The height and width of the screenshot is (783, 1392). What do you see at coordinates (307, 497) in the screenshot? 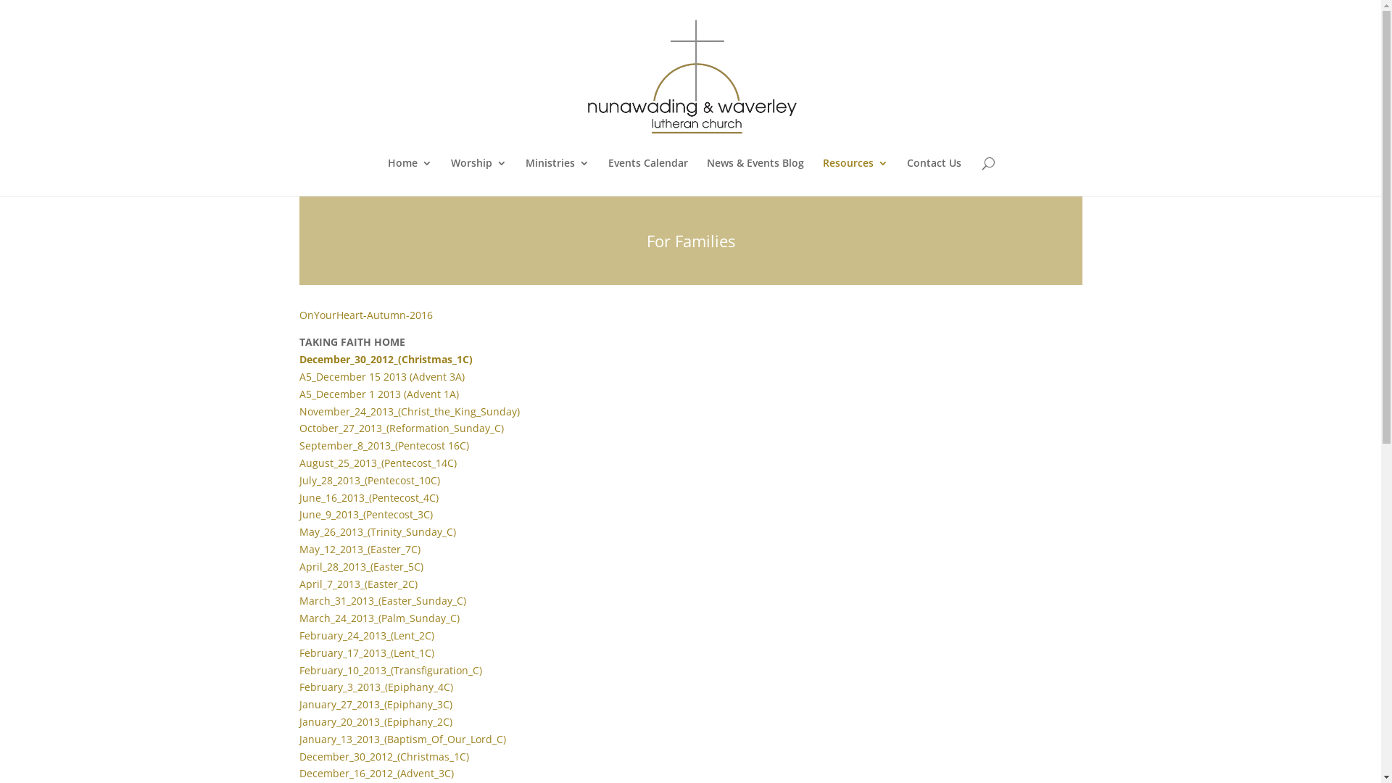
I see `Jun` at bounding box center [307, 497].